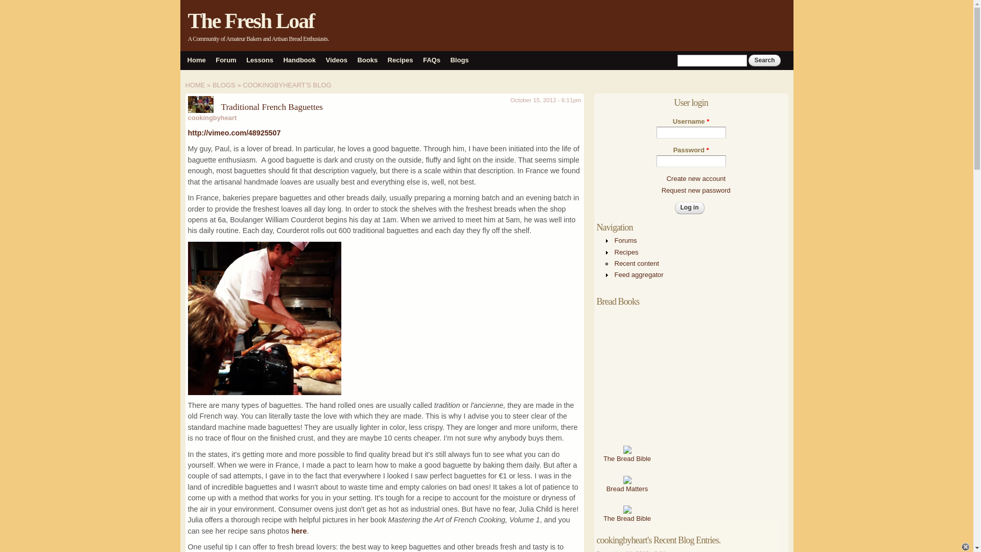 The height and width of the screenshot is (552, 981). Describe the element at coordinates (226, 60) in the screenshot. I see `Forum` at that location.